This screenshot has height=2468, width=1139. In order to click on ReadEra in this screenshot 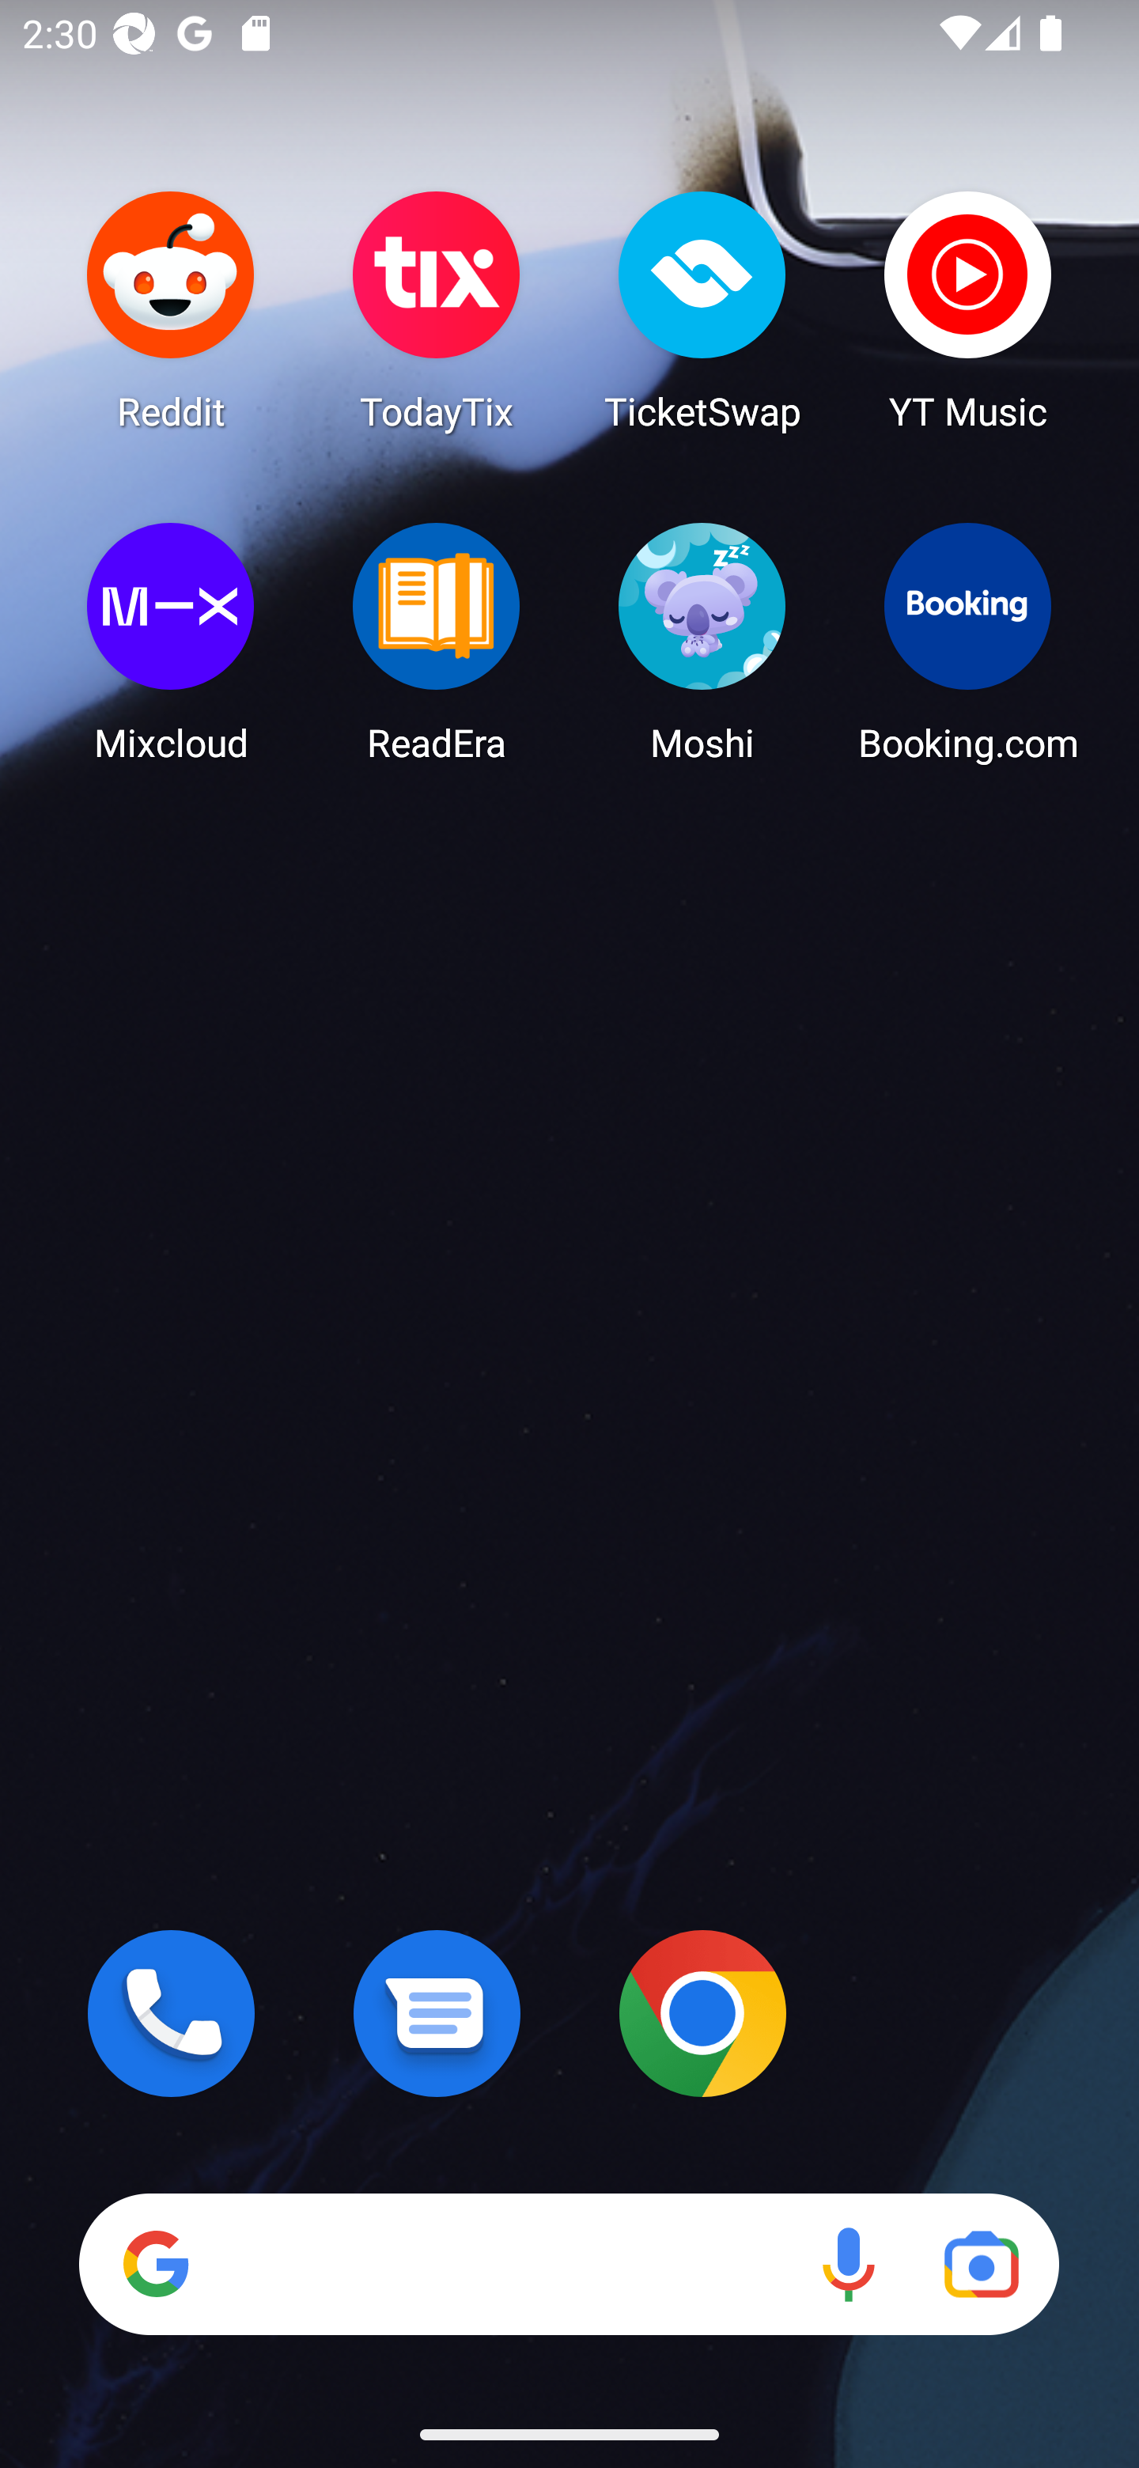, I will do `click(437, 642)`.